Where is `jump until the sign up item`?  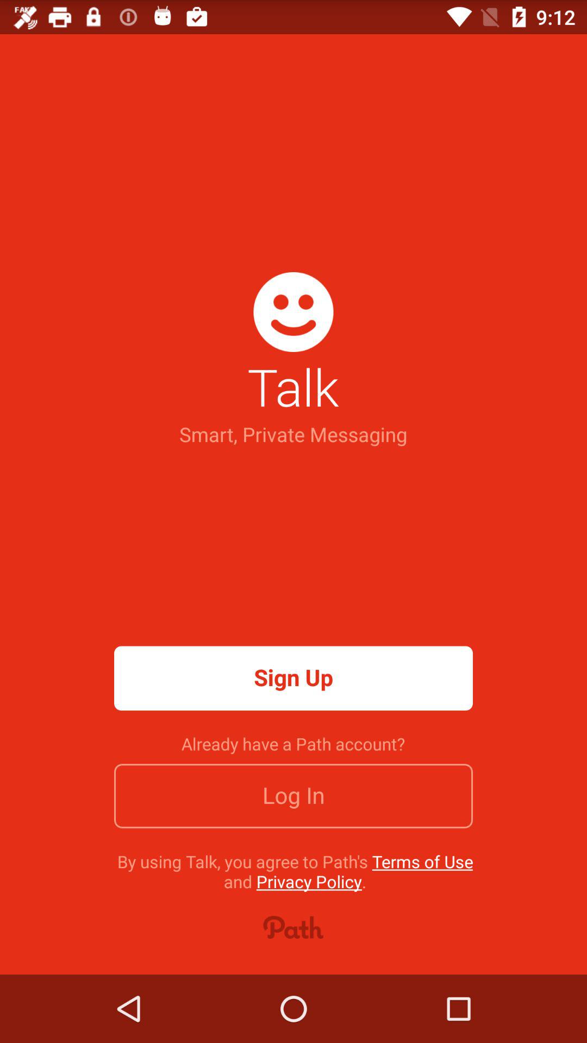 jump until the sign up item is located at coordinates (293, 678).